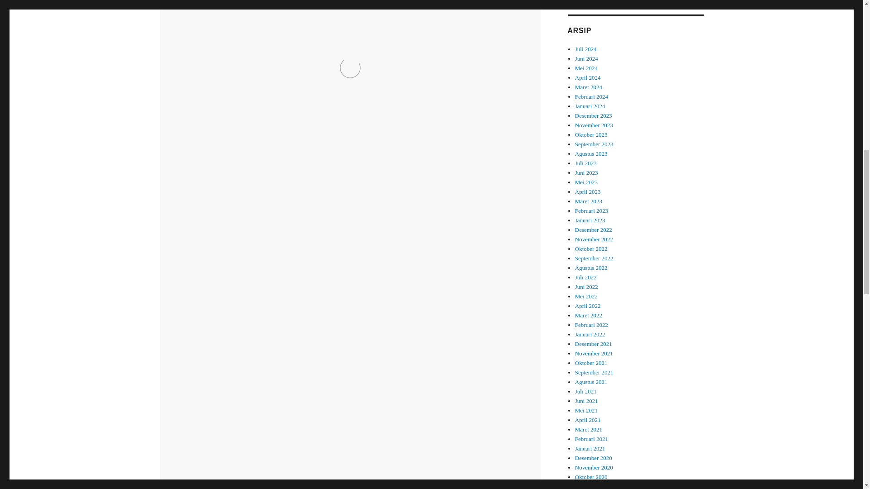 Image resolution: width=870 pixels, height=489 pixels. What do you see at coordinates (586, 163) in the screenshot?
I see `Juli 2023` at bounding box center [586, 163].